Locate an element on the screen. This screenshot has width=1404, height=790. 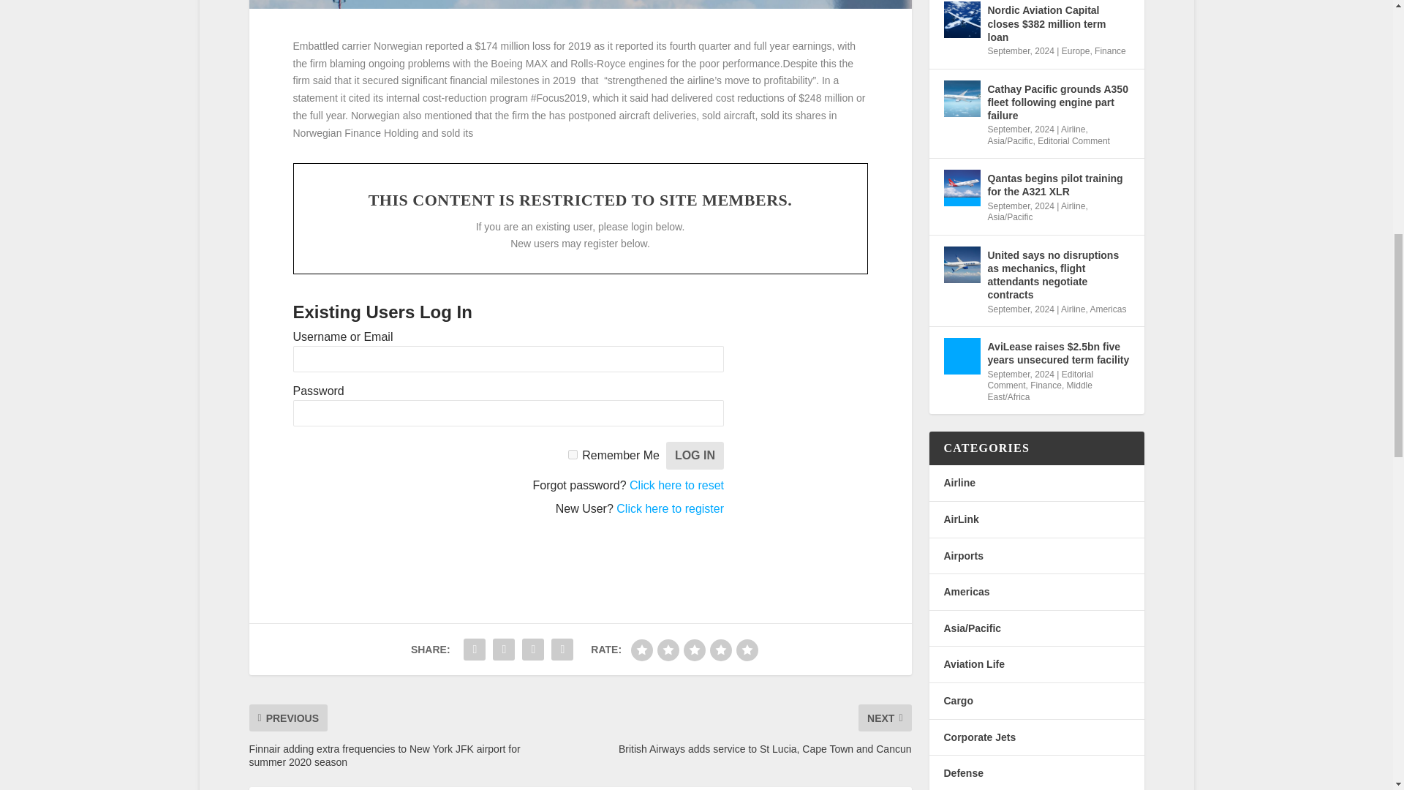
good is located at coordinates (721, 650).